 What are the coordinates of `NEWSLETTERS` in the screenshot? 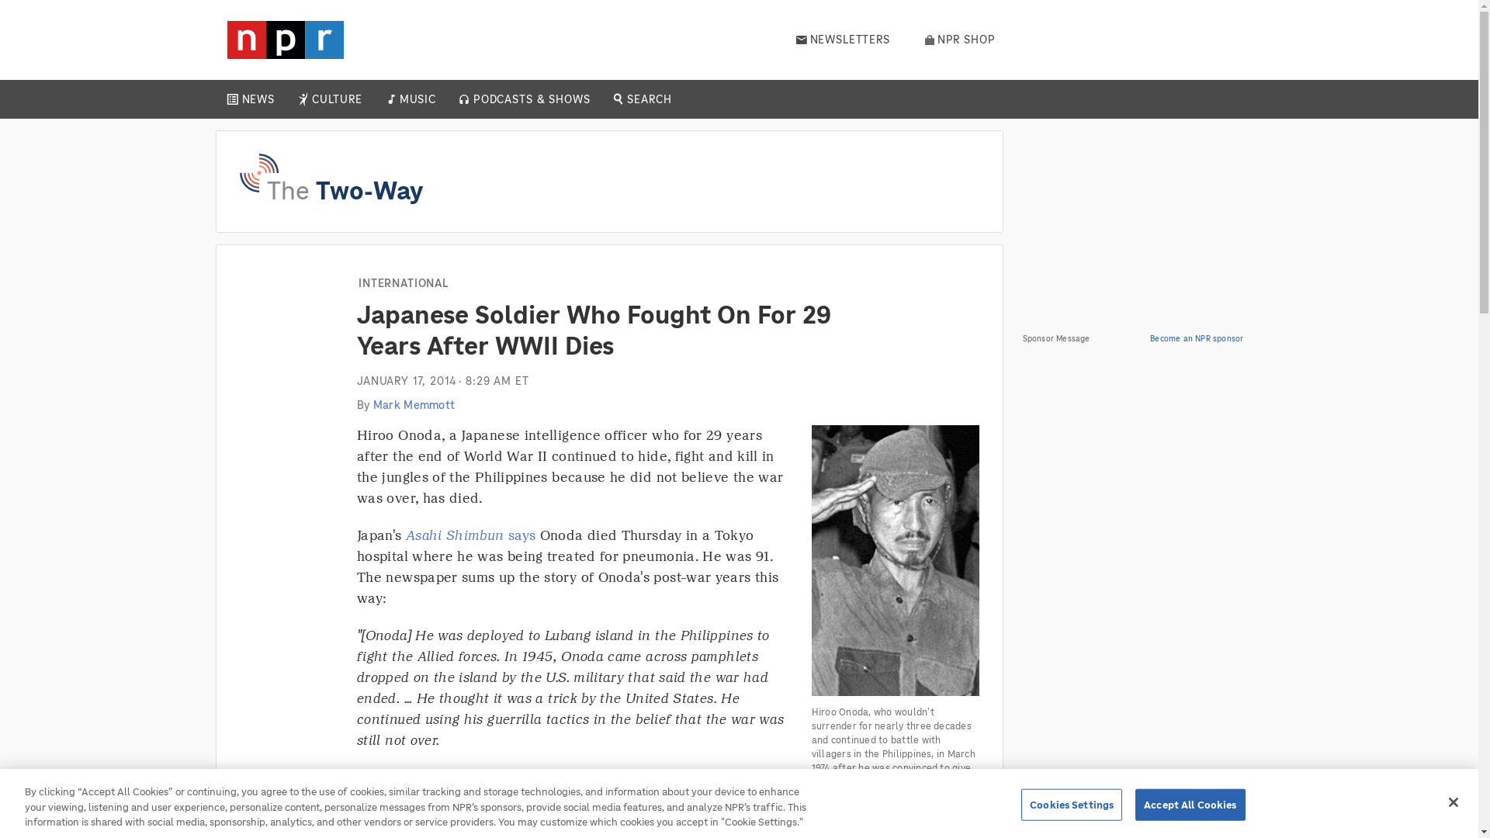 It's located at (843, 40).